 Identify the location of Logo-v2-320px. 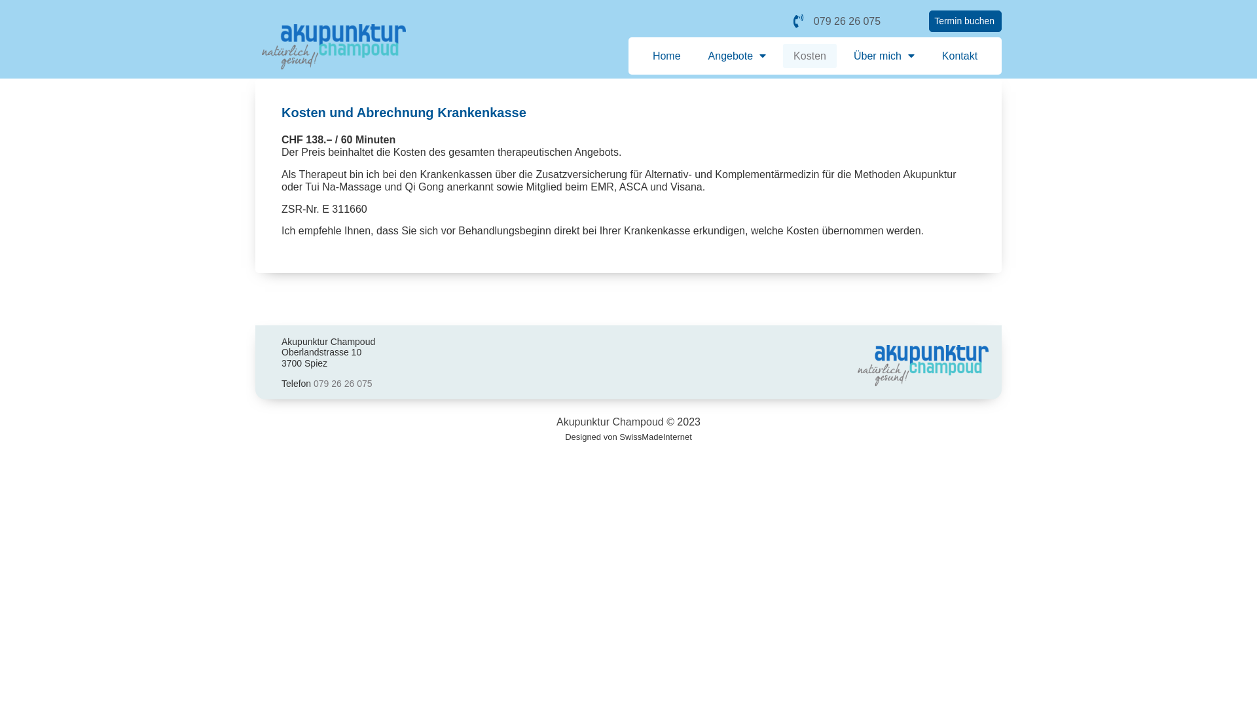
(334, 46).